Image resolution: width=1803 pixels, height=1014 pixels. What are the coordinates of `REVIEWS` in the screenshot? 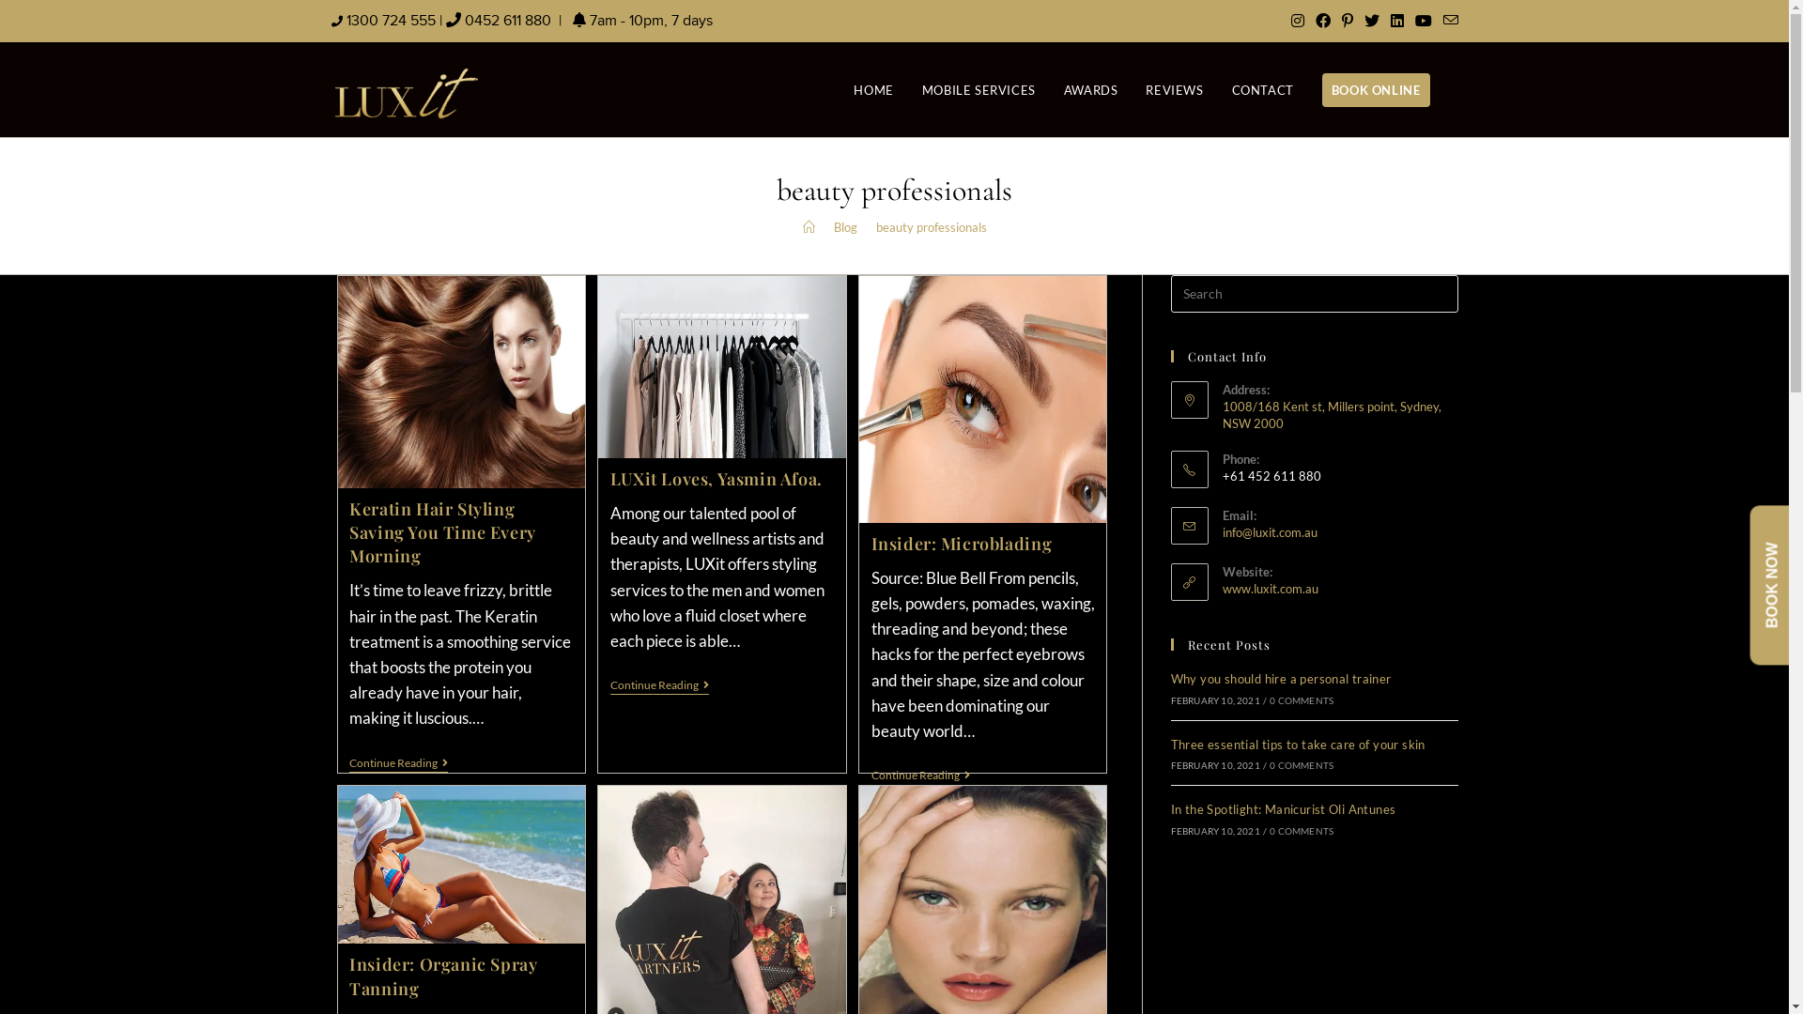 It's located at (1174, 90).